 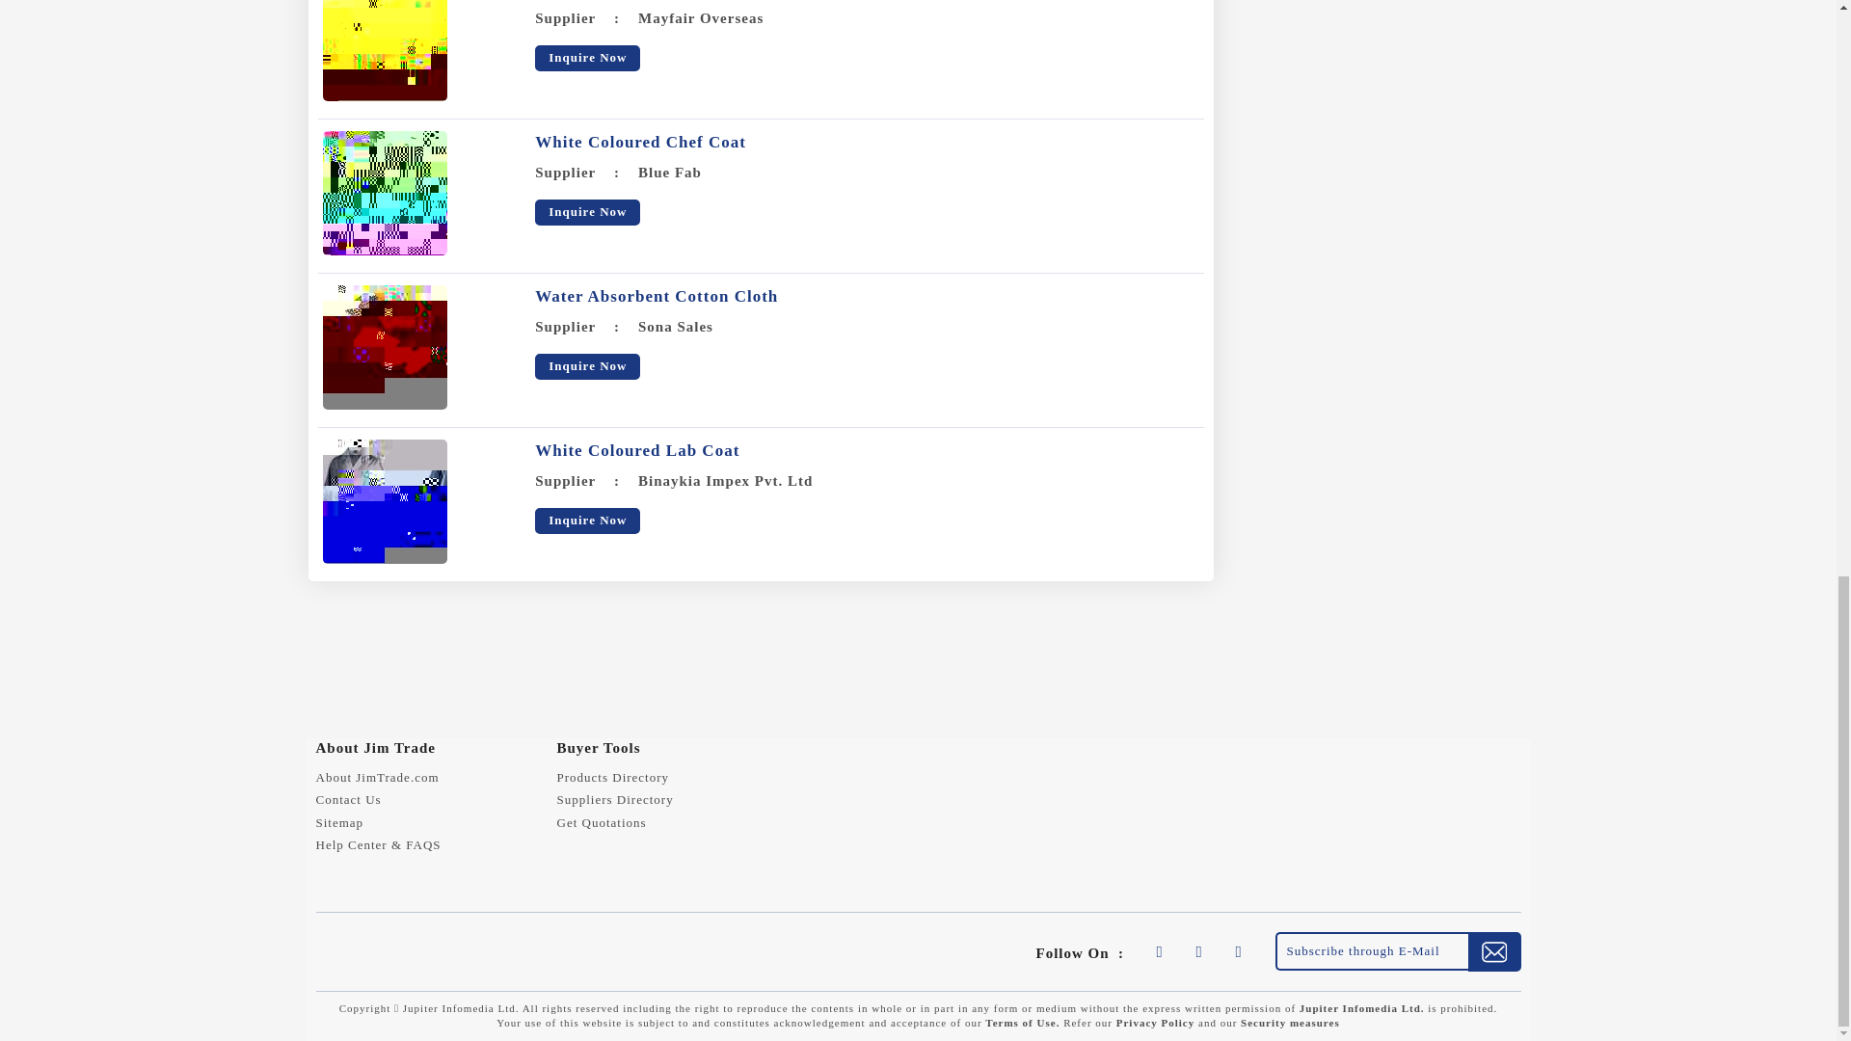 I want to click on Inquire Now, so click(x=587, y=366).